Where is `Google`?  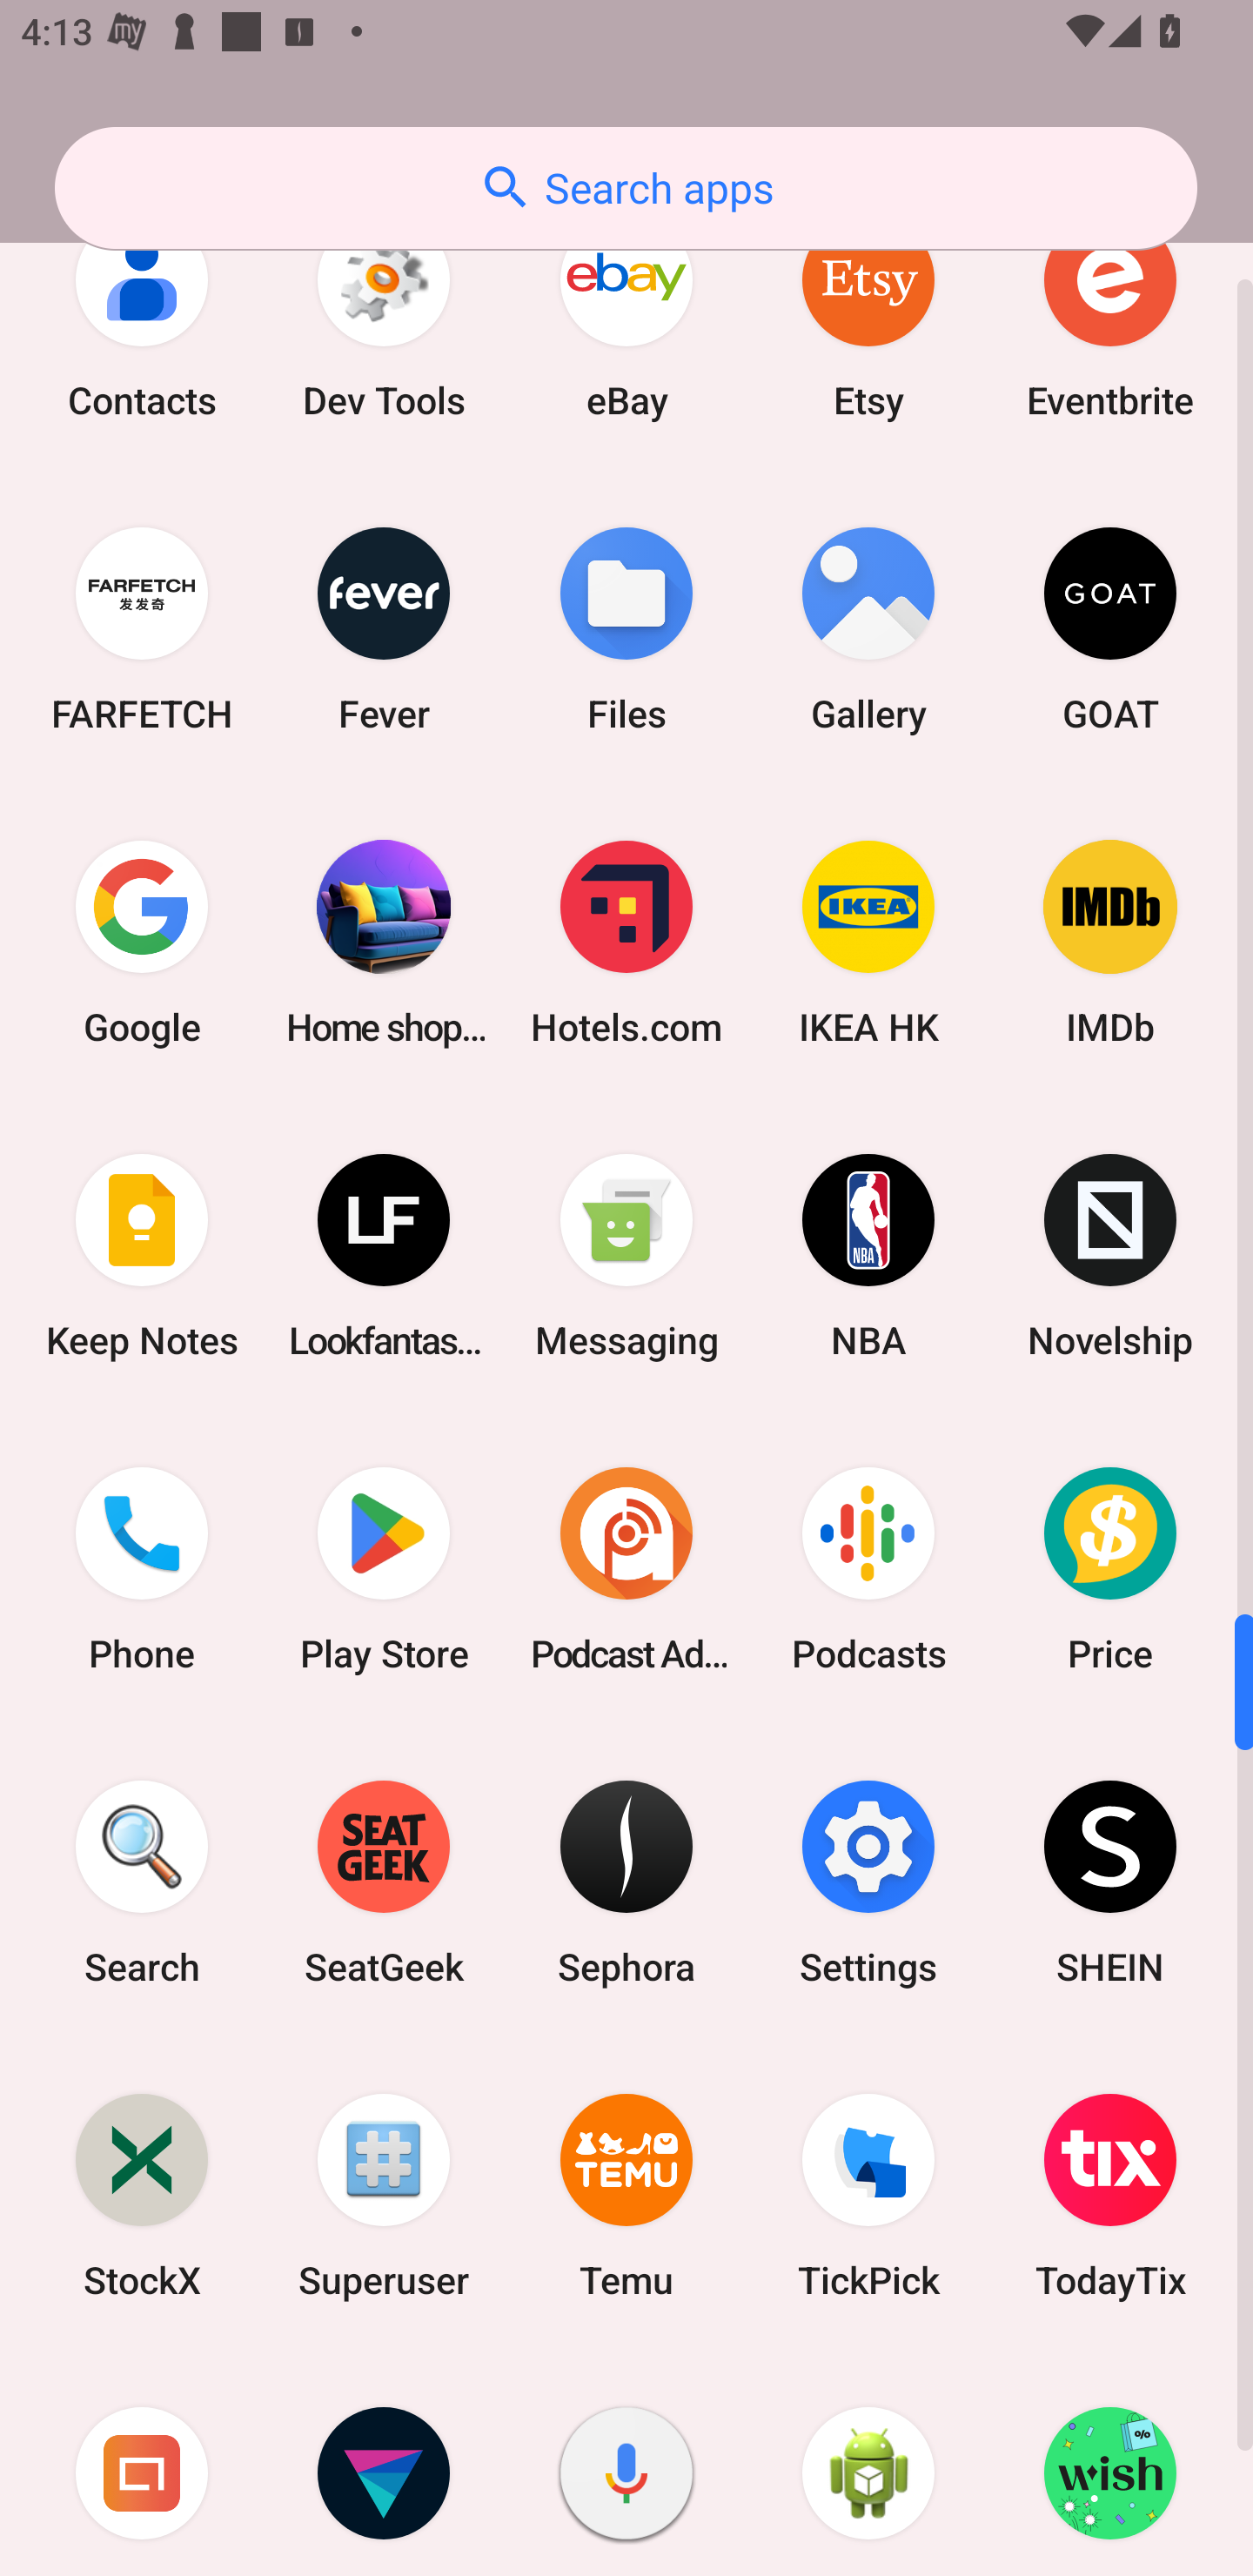
Google is located at coordinates (142, 942).